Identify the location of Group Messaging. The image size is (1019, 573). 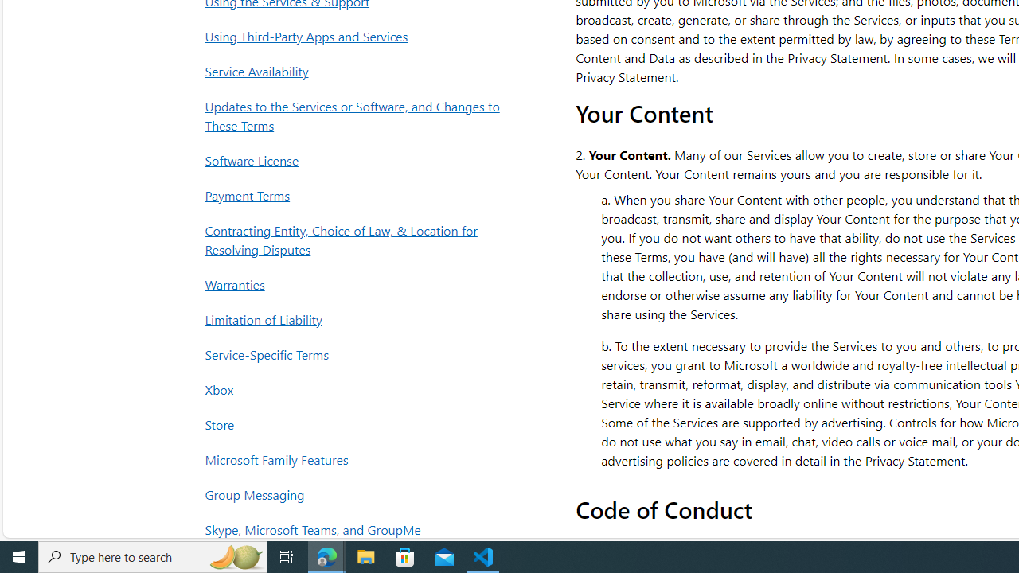
(357, 495).